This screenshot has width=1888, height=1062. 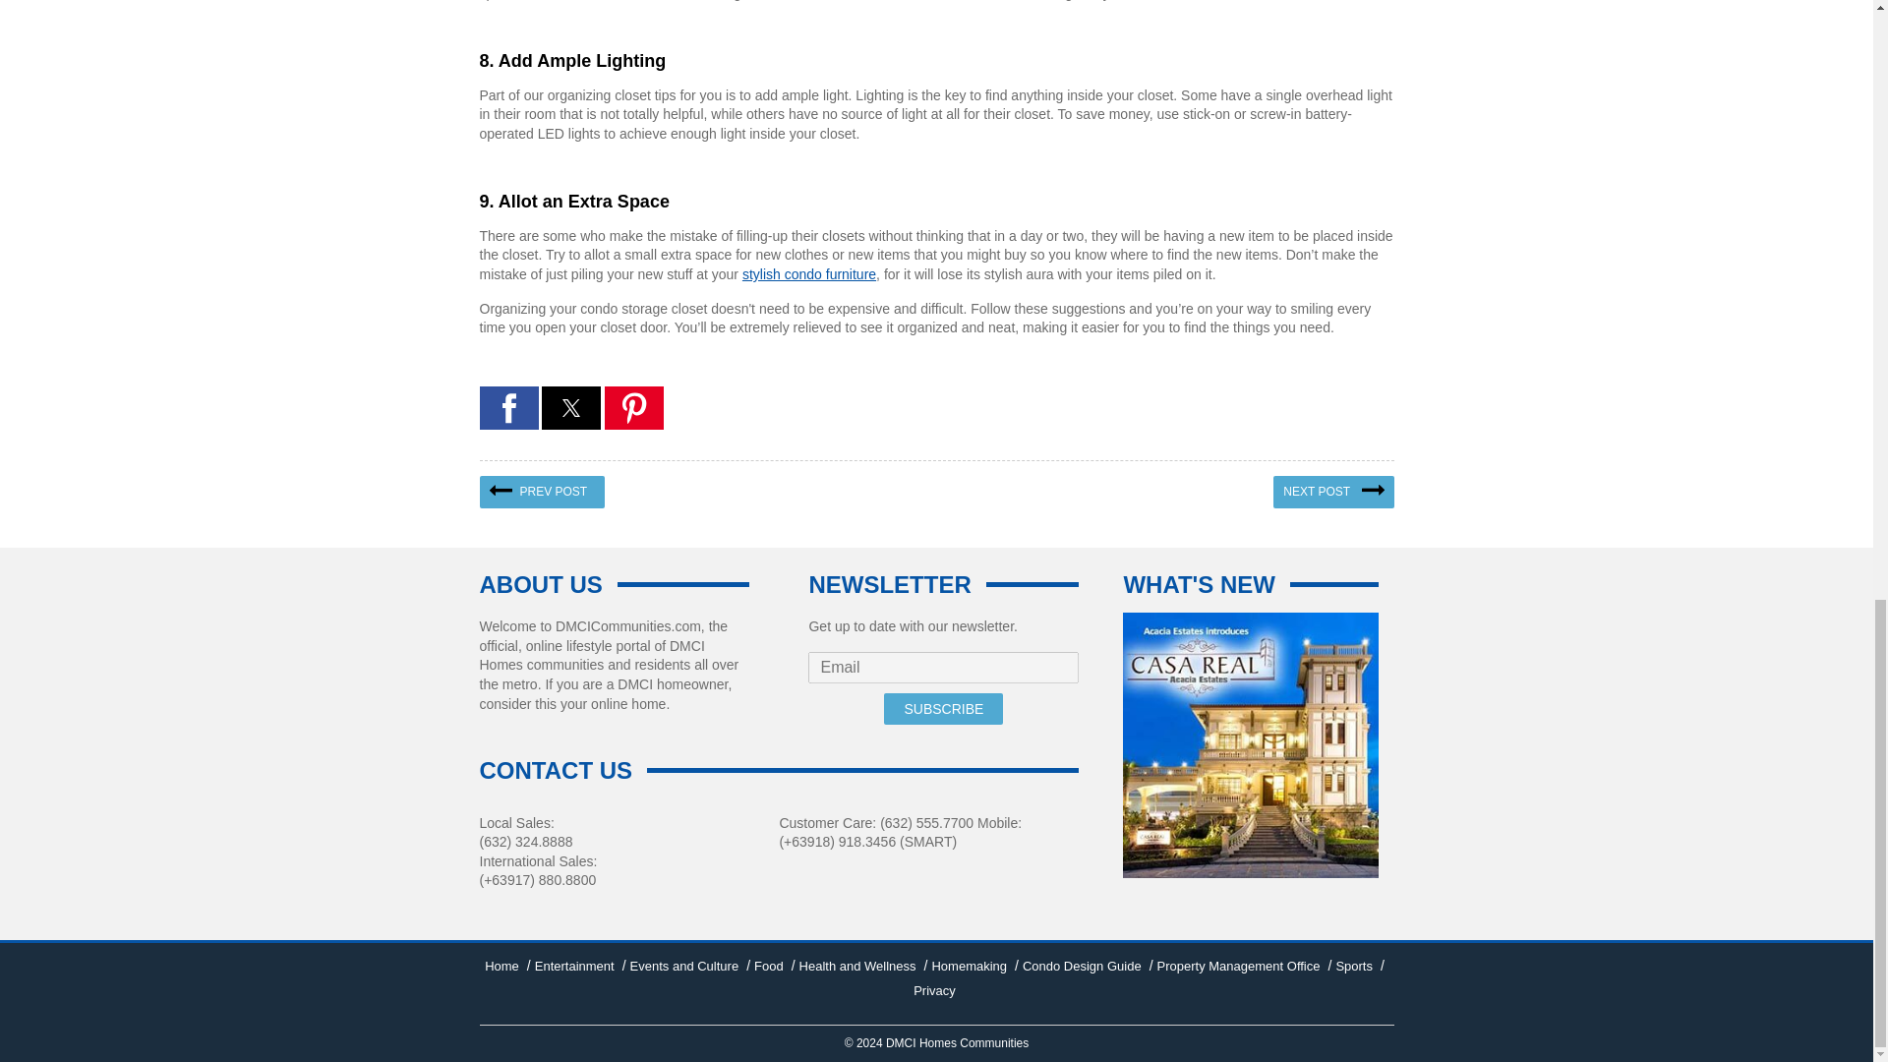 I want to click on Homemaking, so click(x=968, y=966).